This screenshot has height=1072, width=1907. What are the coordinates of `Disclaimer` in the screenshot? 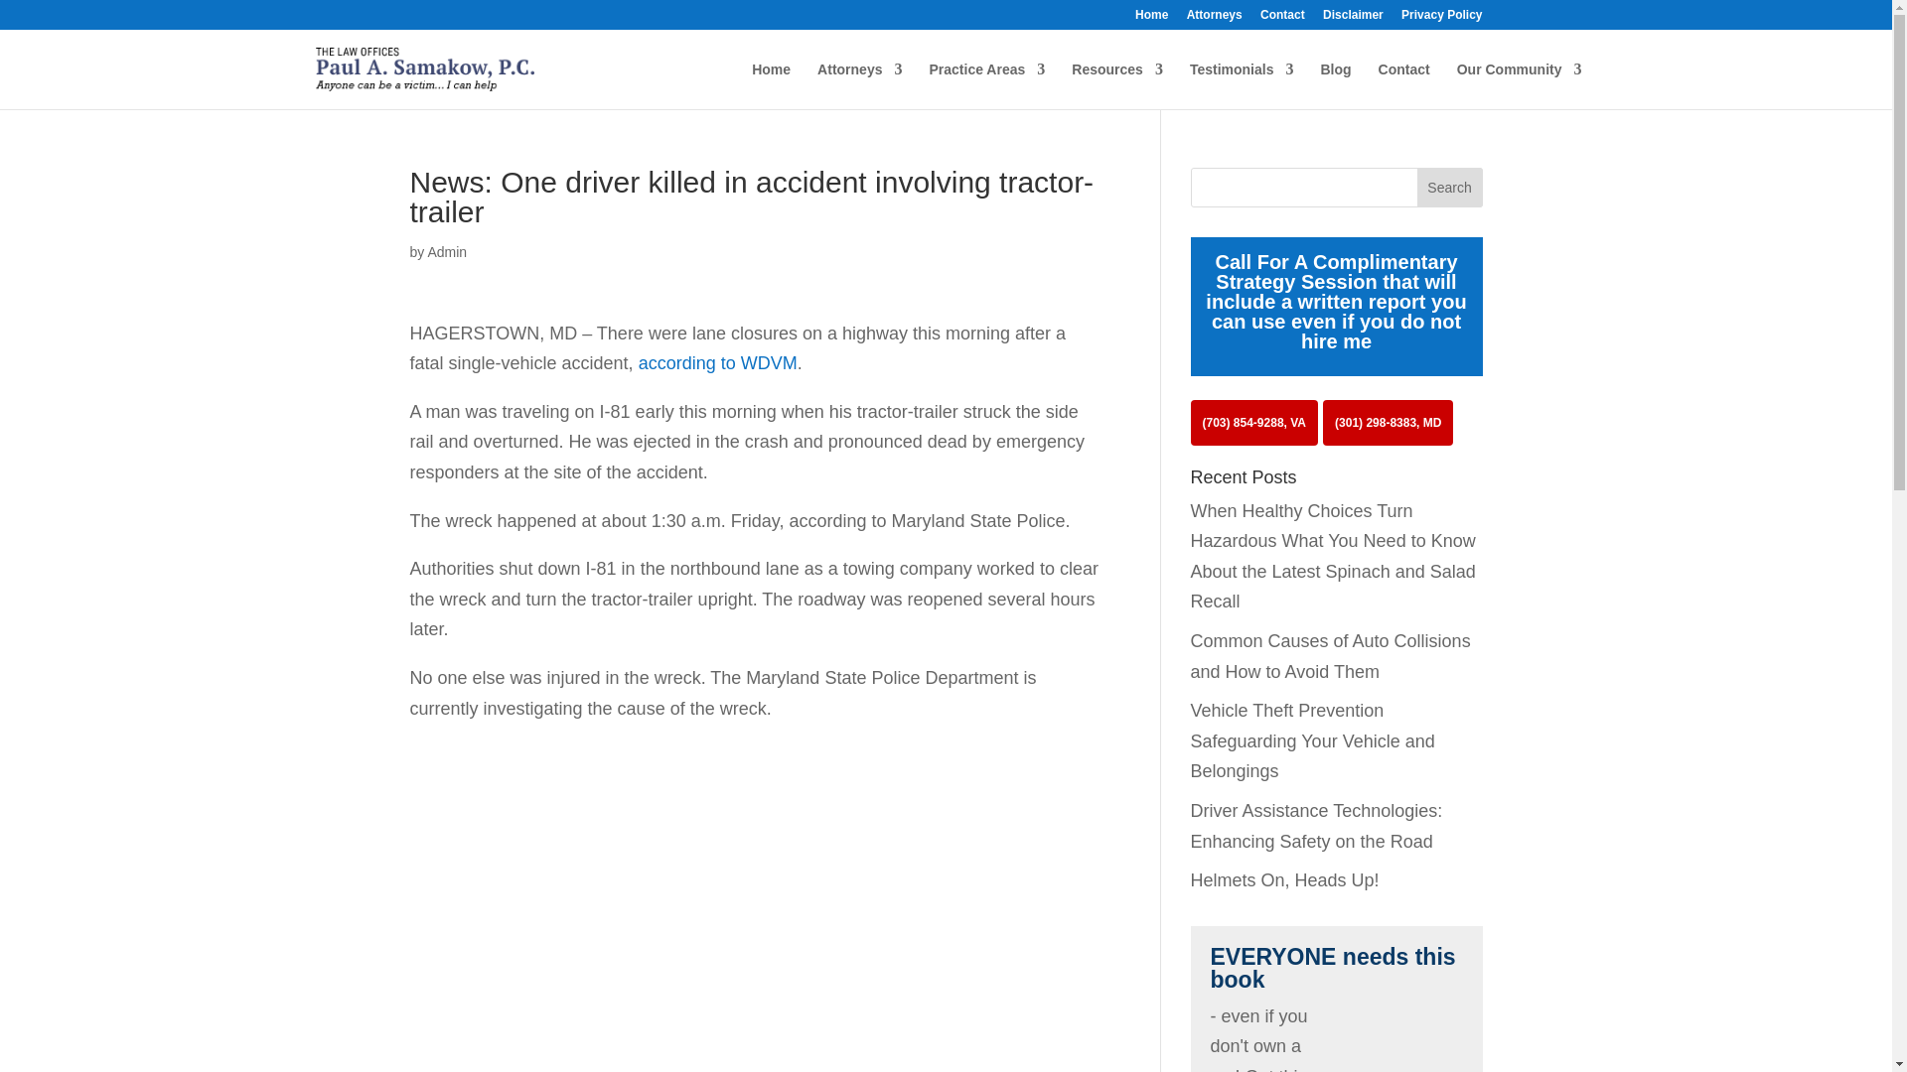 It's located at (1353, 19).